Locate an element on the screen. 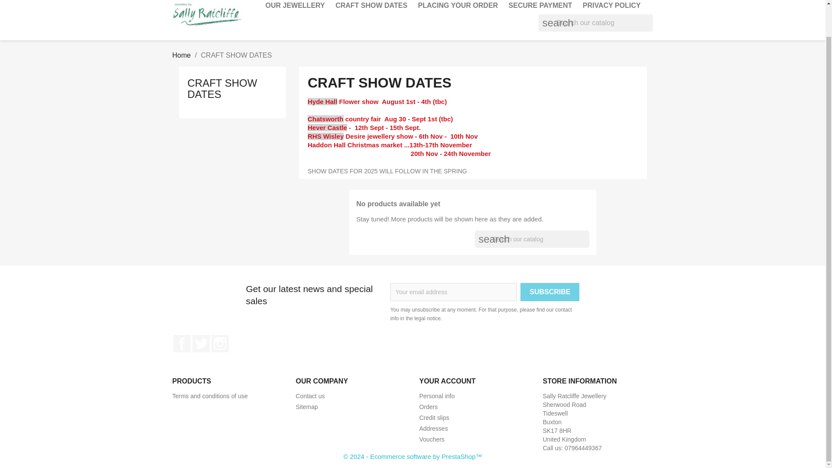  Instagram is located at coordinates (220, 344).